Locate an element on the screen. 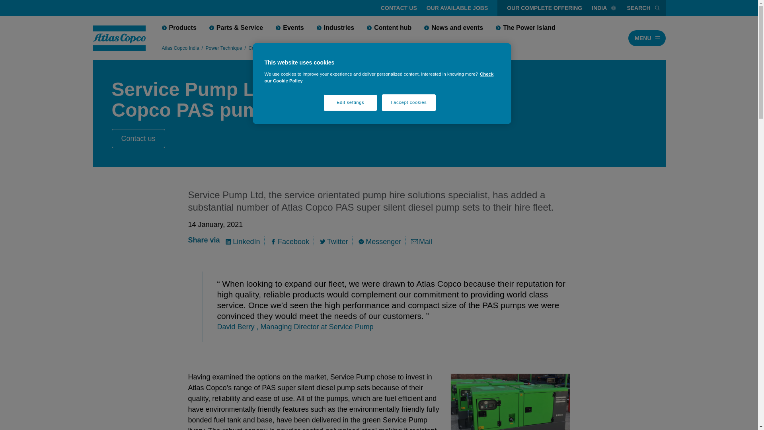 This screenshot has height=430, width=764. Content hub is located at coordinates (389, 27).